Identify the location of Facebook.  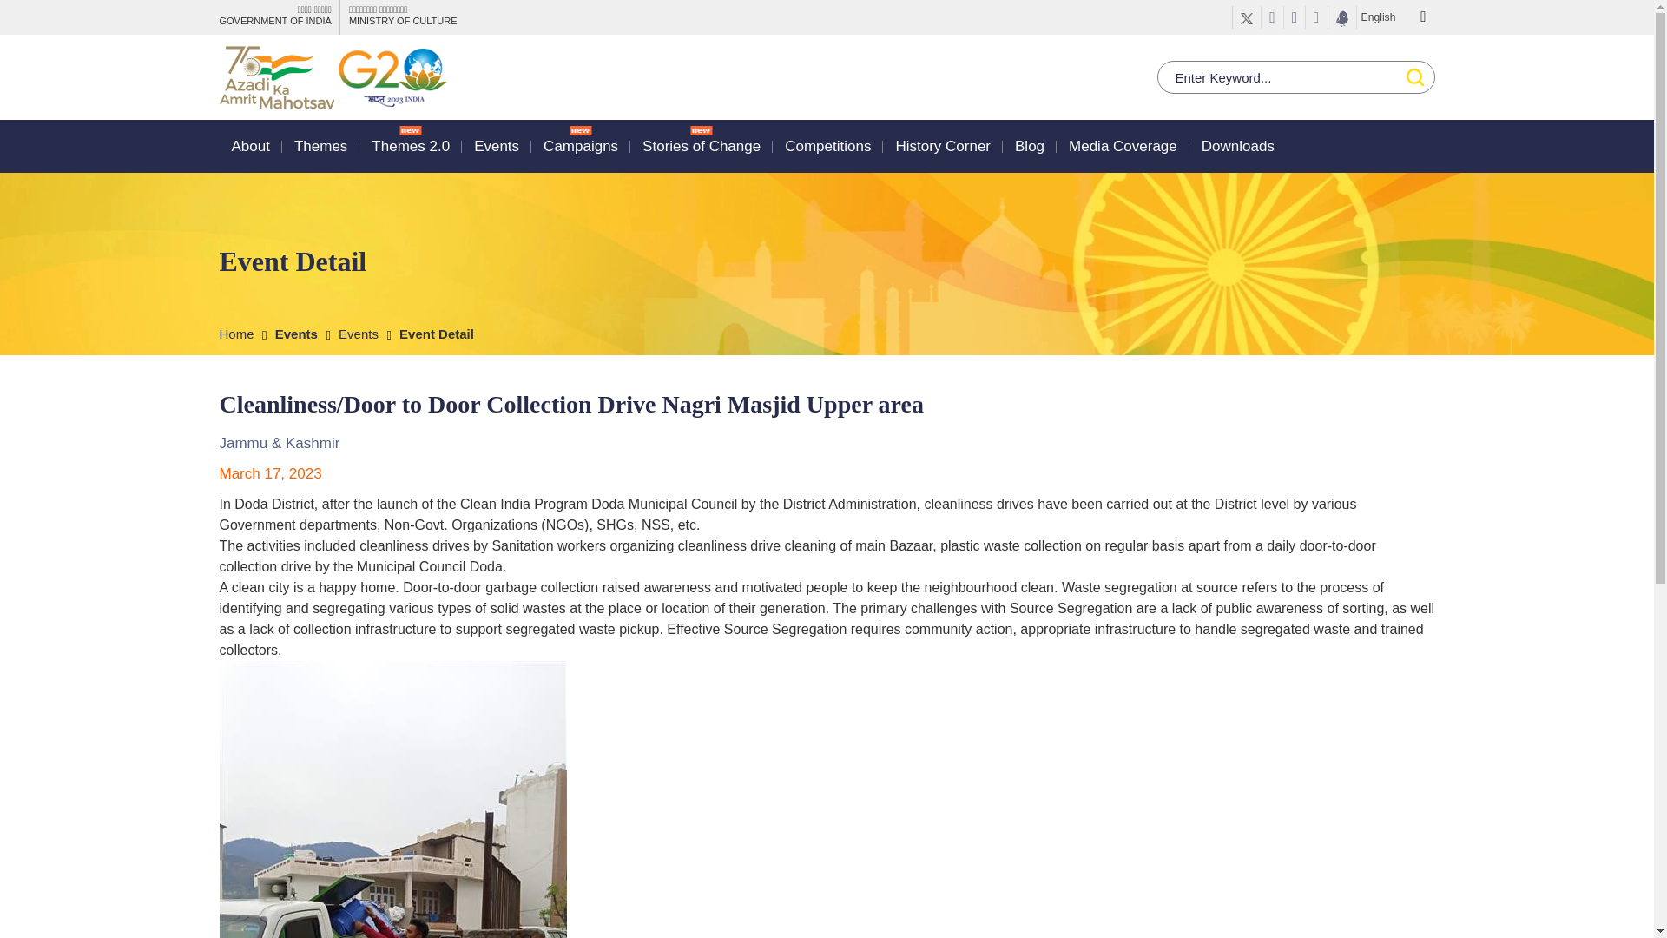
(1273, 17).